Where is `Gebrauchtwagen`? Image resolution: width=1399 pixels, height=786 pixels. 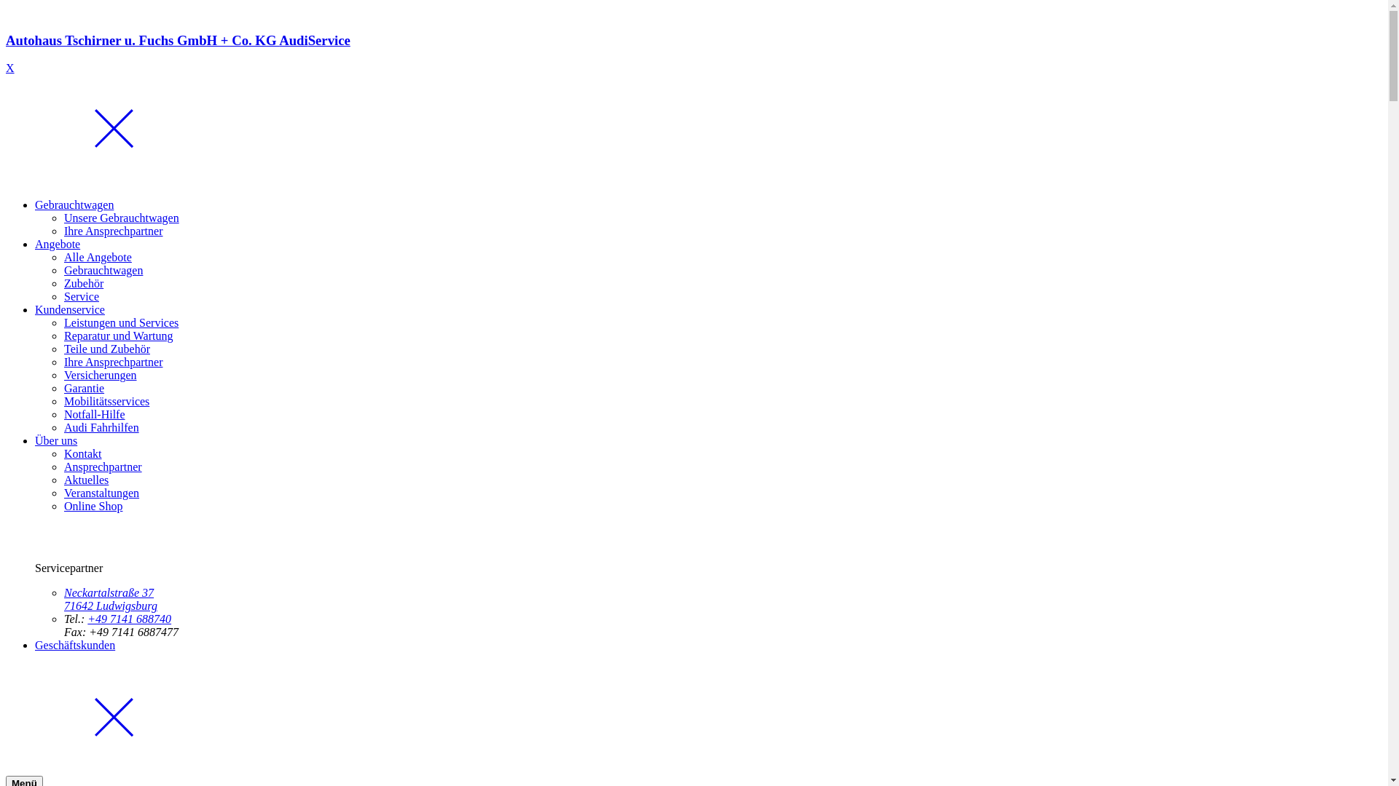 Gebrauchtwagen is located at coordinates (74, 205).